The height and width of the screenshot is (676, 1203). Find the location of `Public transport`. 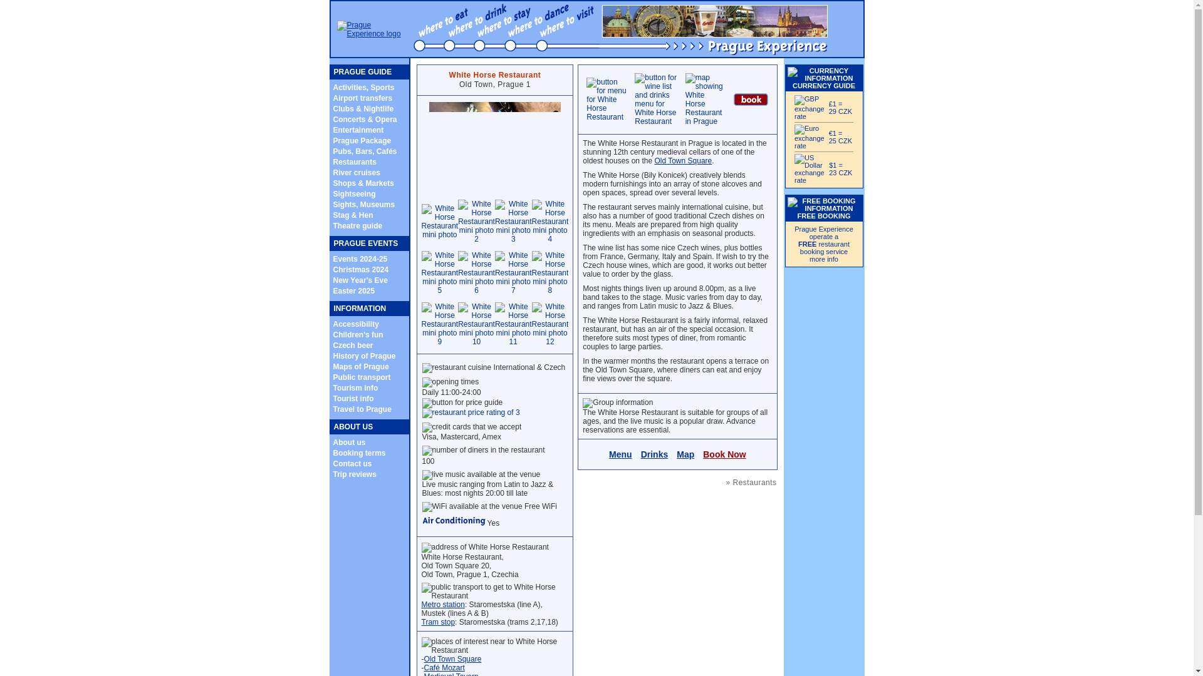

Public transport is located at coordinates (362, 377).